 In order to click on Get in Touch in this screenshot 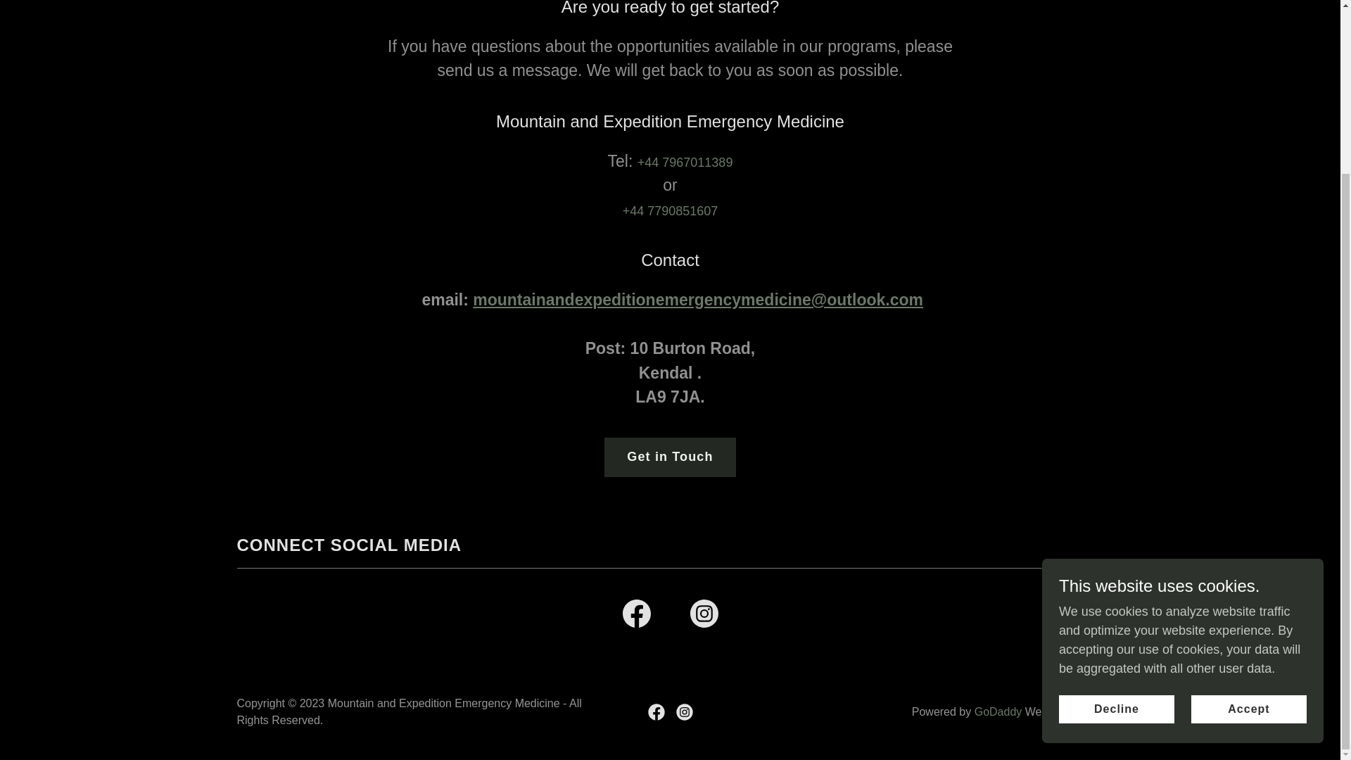, I will do `click(669, 457)`.